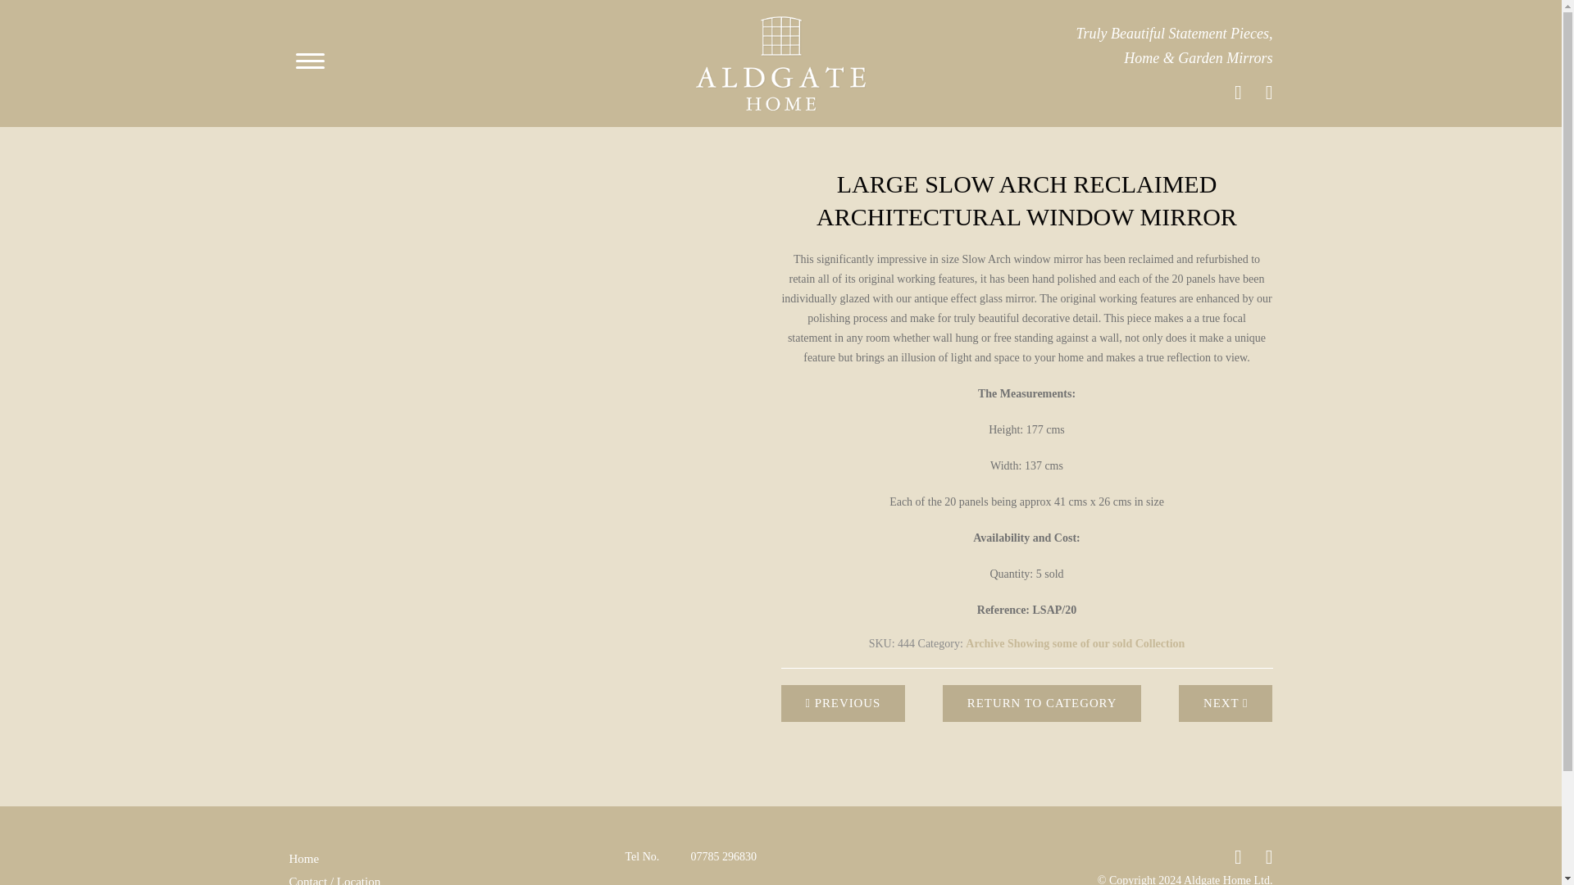 The width and height of the screenshot is (1574, 885). Describe the element at coordinates (1226, 703) in the screenshot. I see `NEXT` at that location.